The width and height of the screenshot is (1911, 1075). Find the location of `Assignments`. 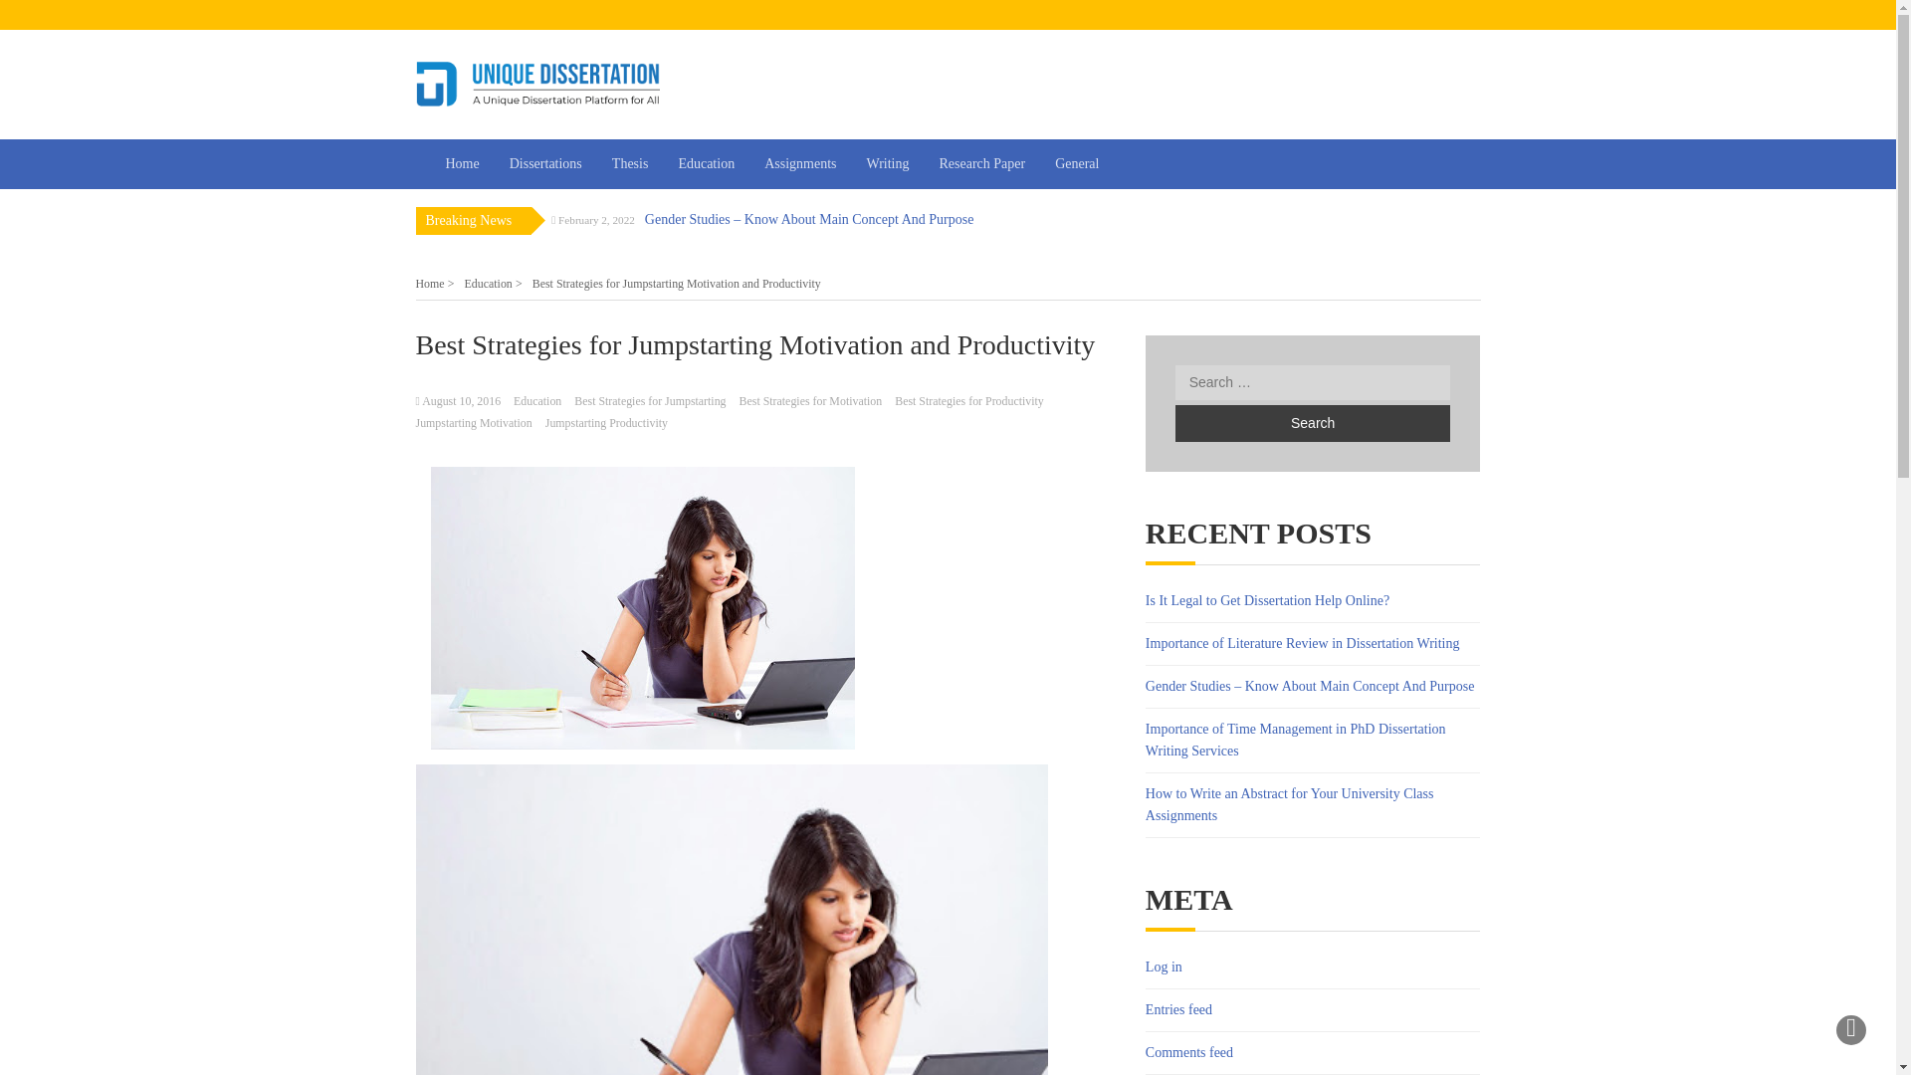

Assignments is located at coordinates (799, 164).